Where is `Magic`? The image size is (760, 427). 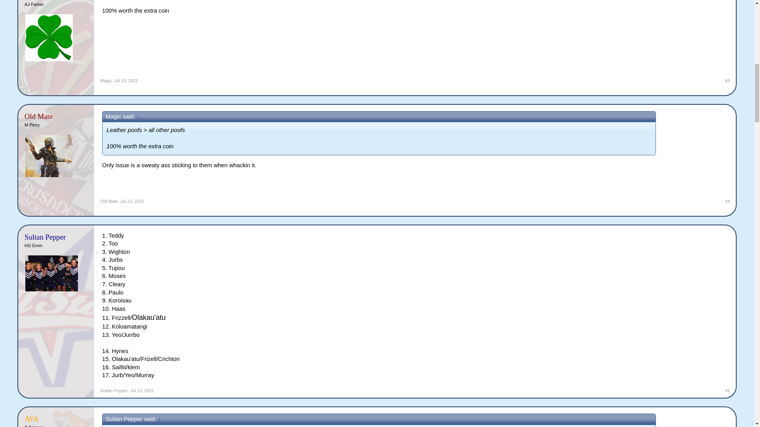 Magic is located at coordinates (50, 1).